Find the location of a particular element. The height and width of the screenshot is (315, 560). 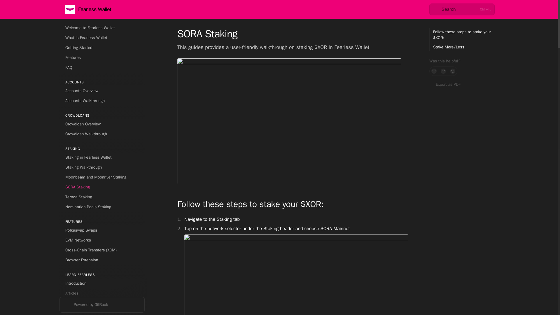

Getting Started is located at coordinates (102, 48).